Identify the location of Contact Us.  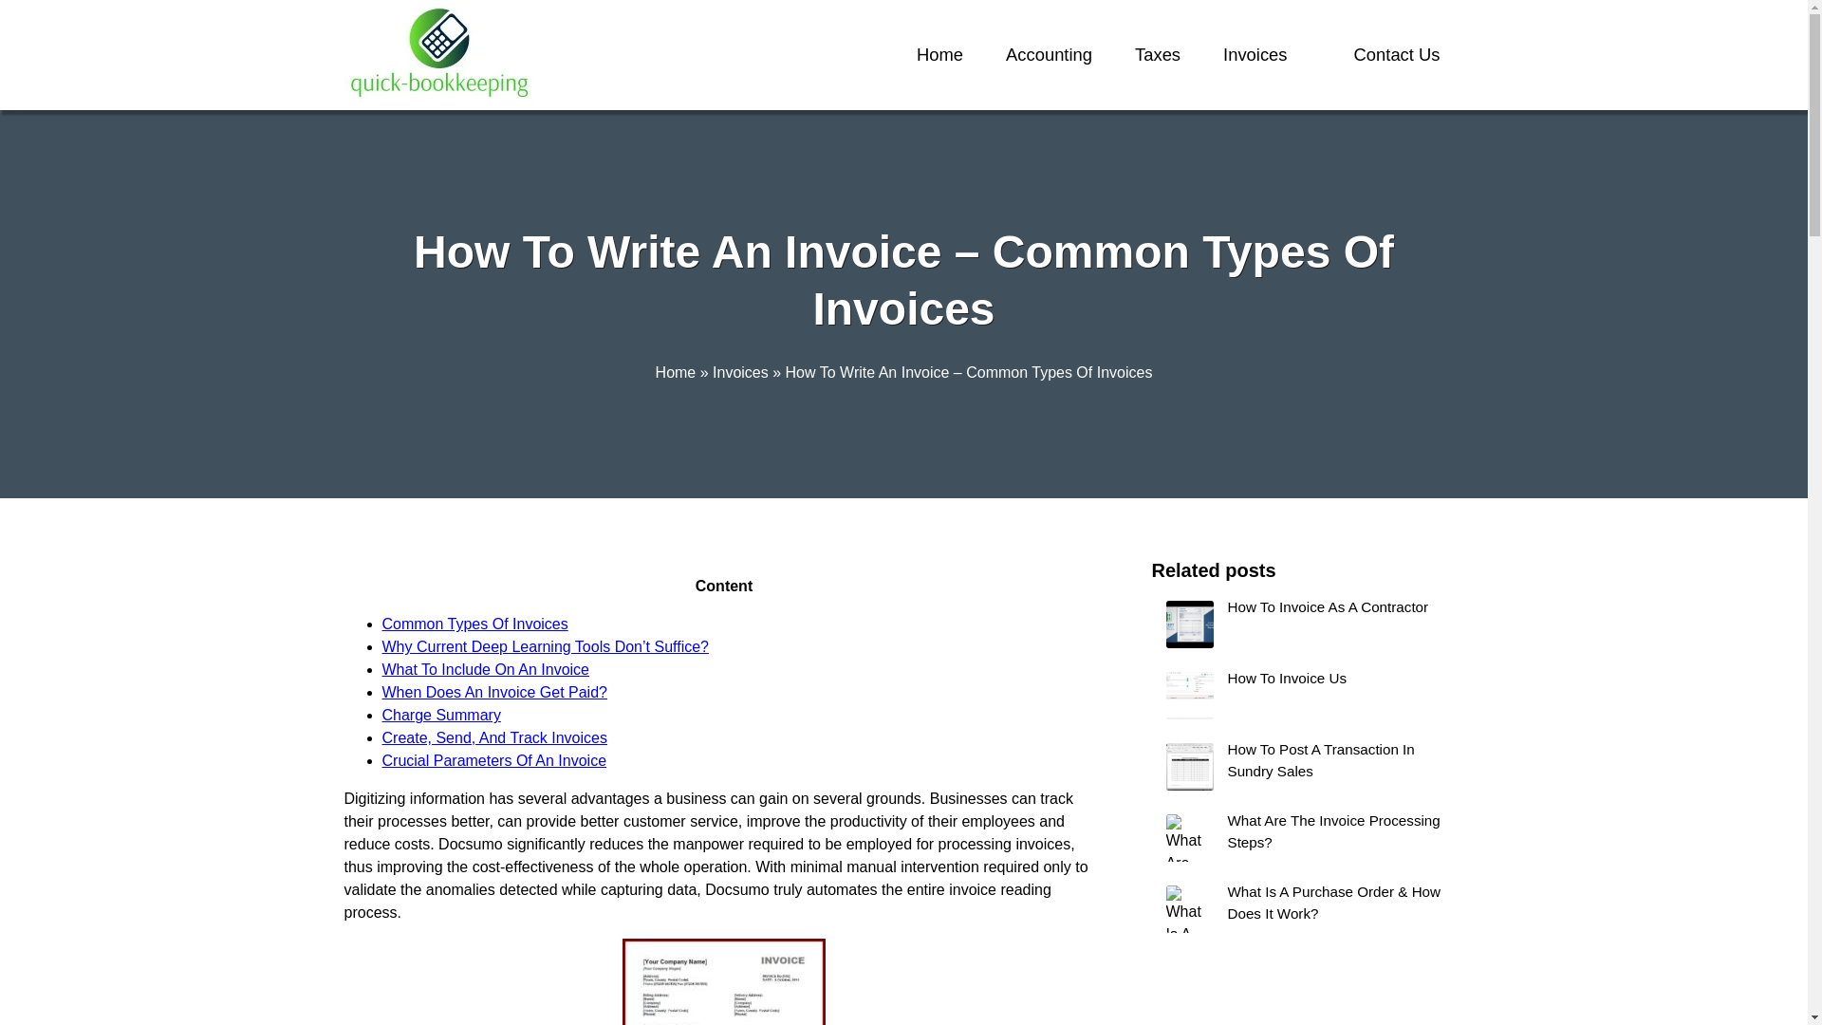
(1397, 55).